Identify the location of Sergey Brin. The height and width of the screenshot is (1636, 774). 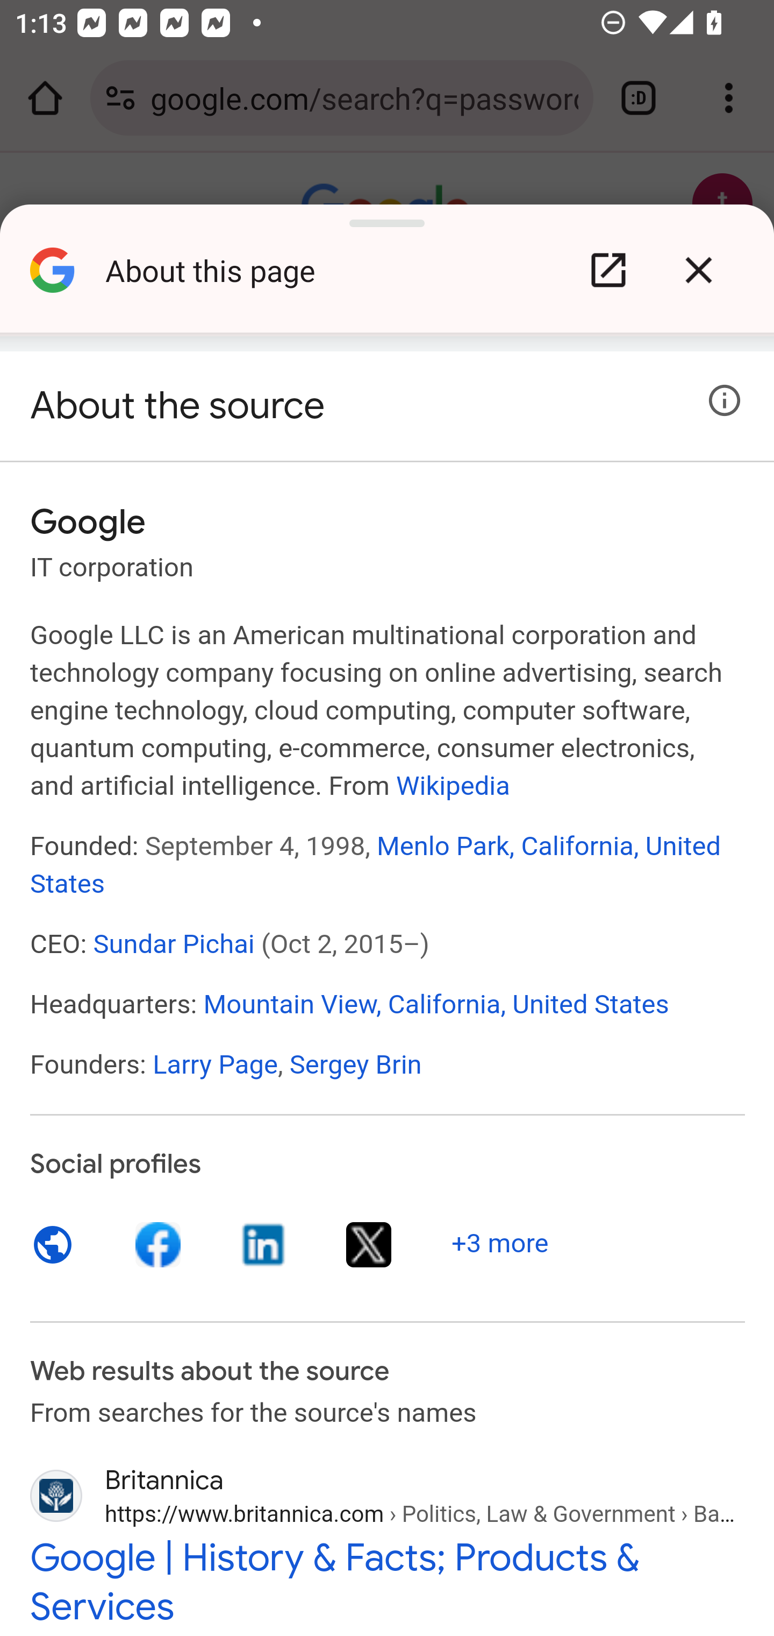
(355, 1064).